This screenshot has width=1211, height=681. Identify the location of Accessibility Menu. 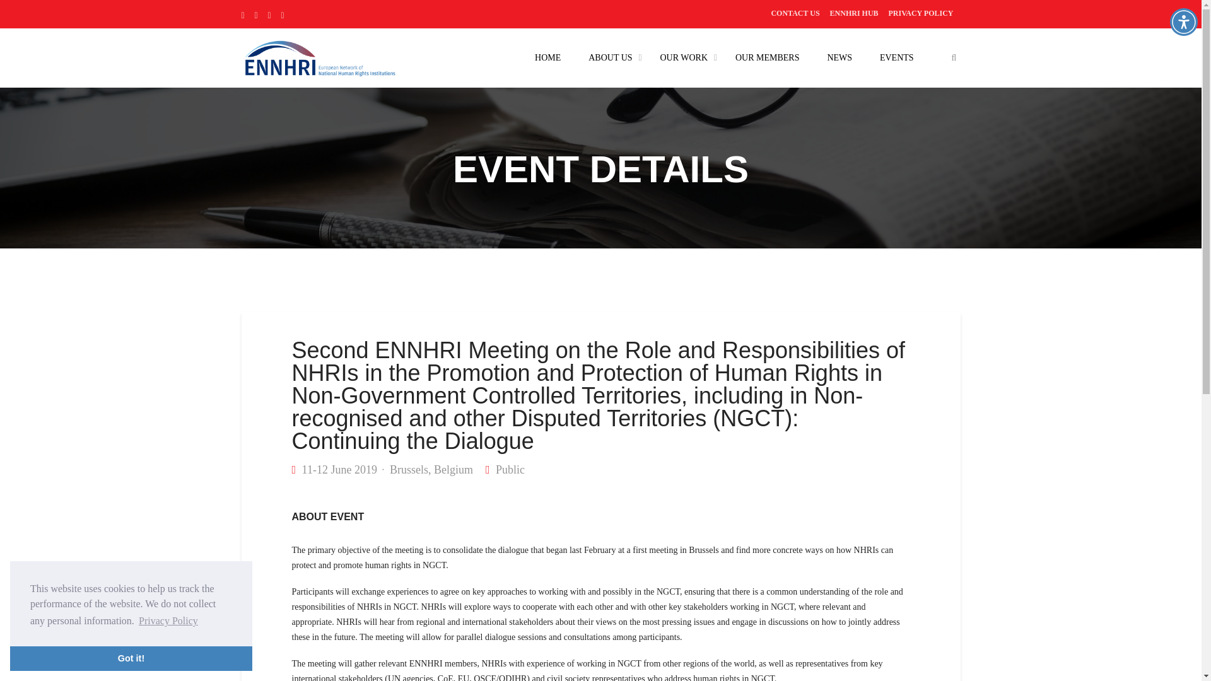
(1183, 21).